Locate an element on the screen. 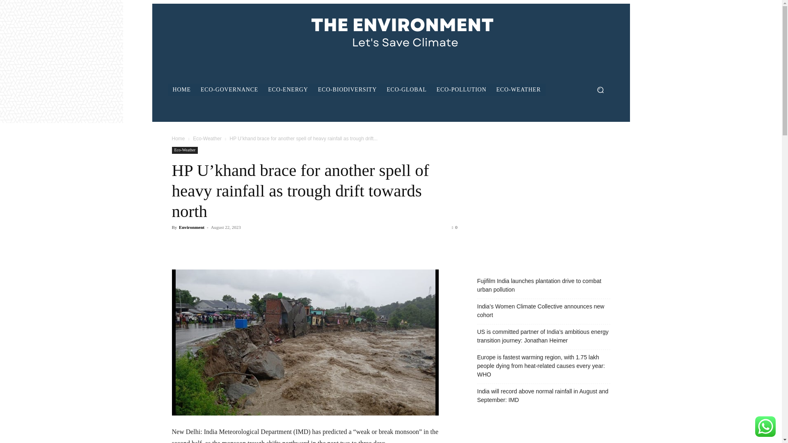 The image size is (788, 443). ECO-GOVERNANCE is located at coordinates (229, 90).